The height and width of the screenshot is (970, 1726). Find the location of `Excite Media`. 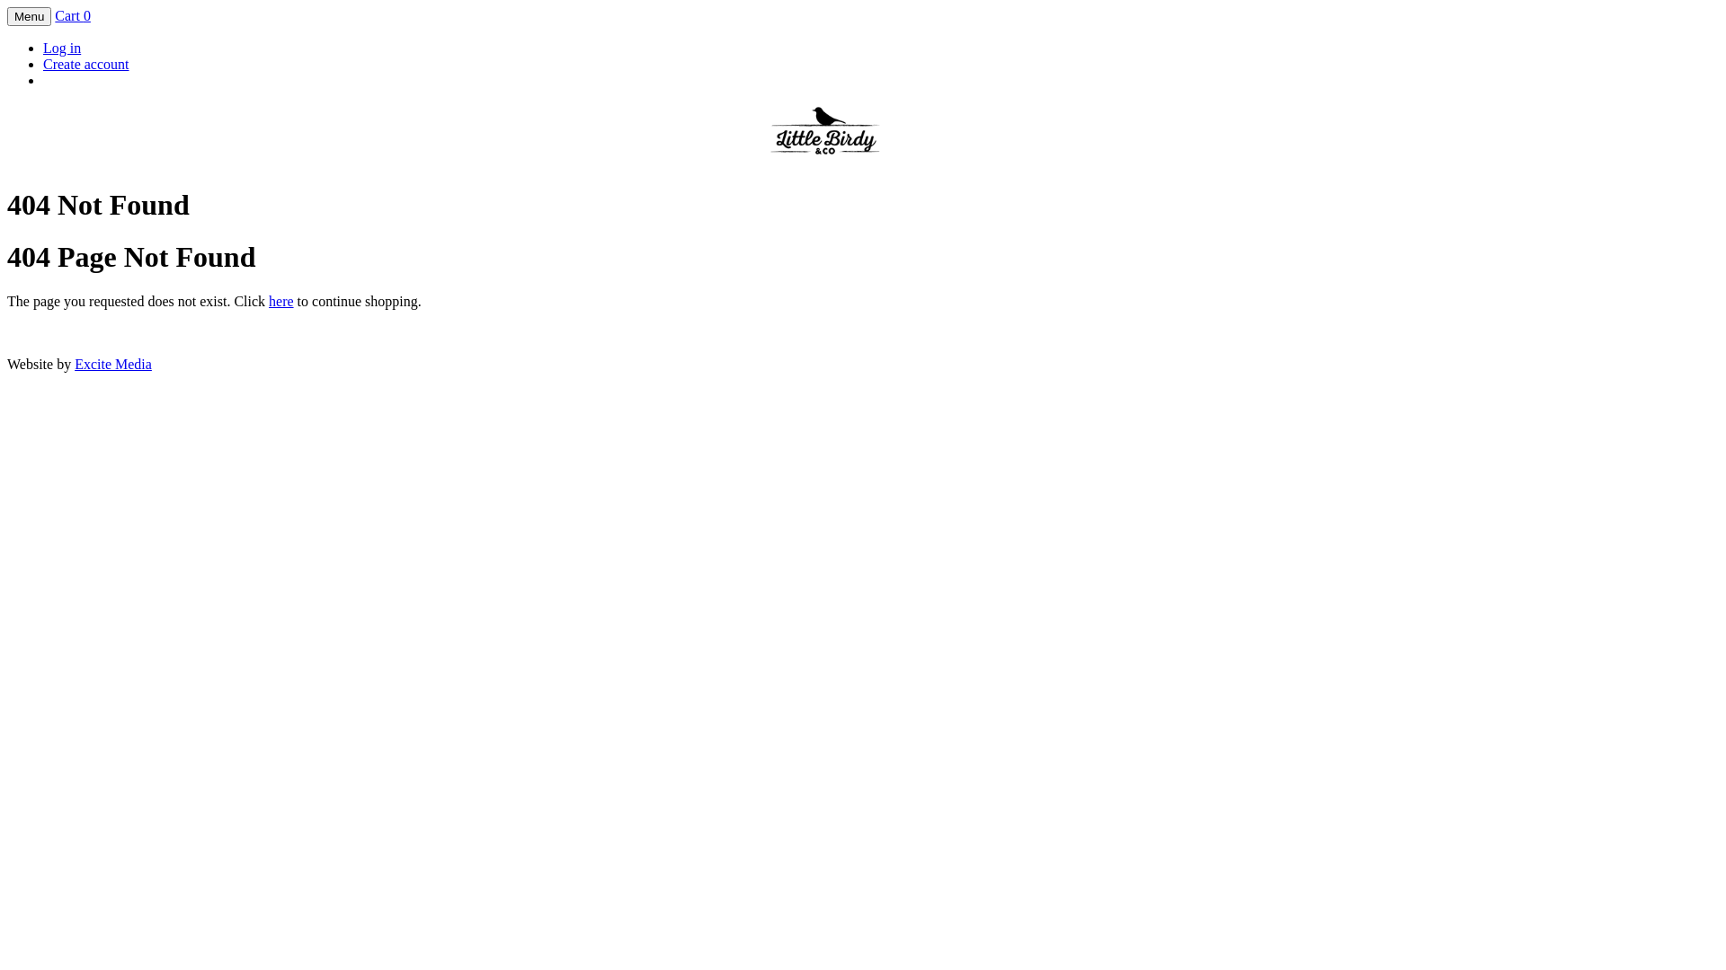

Excite Media is located at coordinates (113, 365).